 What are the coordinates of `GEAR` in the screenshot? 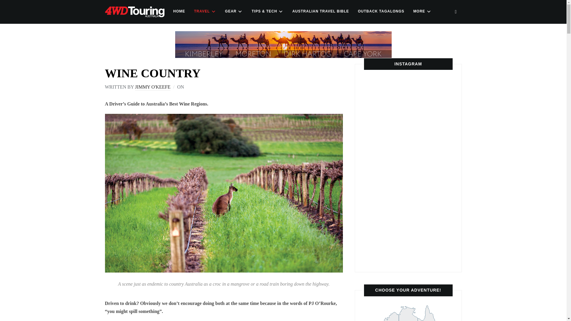 It's located at (234, 11).